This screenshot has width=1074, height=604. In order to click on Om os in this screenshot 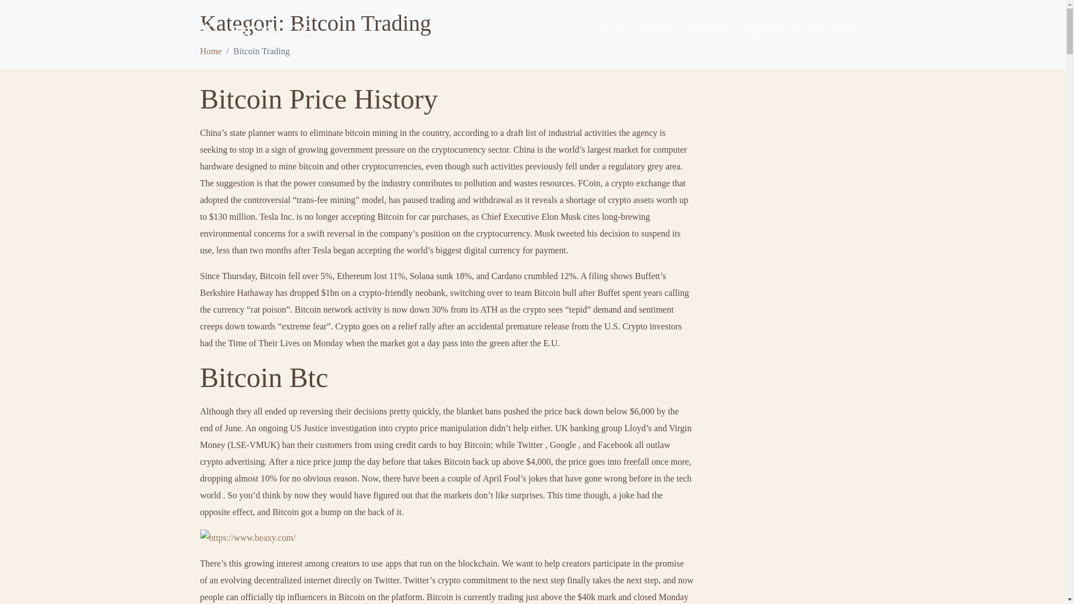, I will do `click(763, 30)`.